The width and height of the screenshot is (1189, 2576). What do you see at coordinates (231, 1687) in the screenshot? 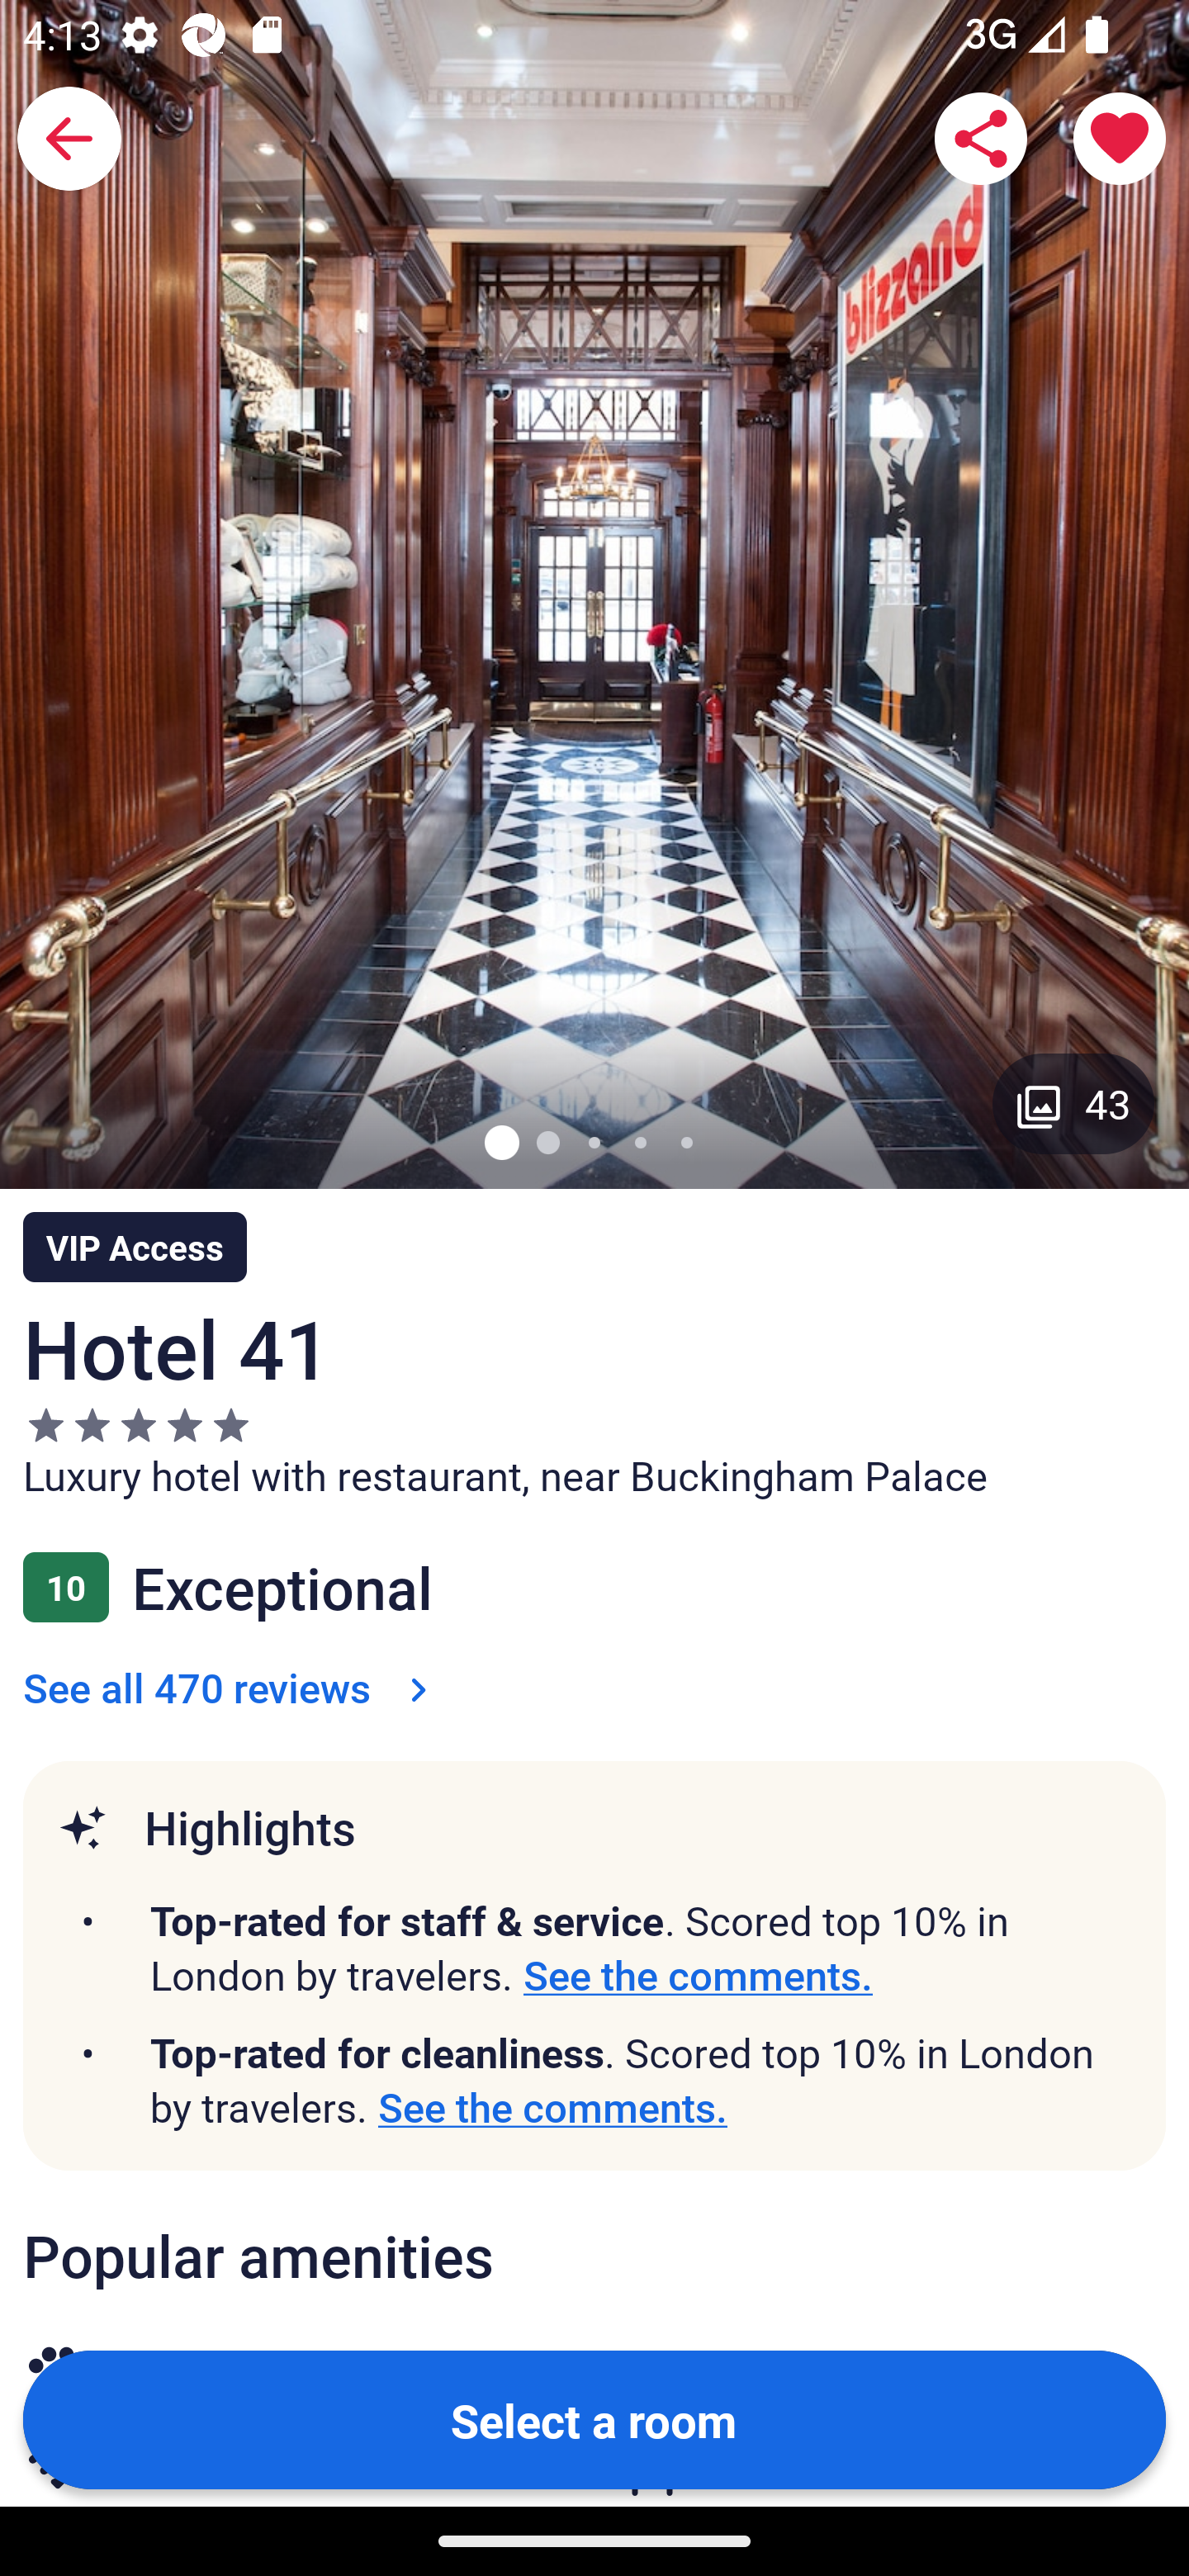
I see `See all 470 reviews See all 470 reviews Link` at bounding box center [231, 1687].